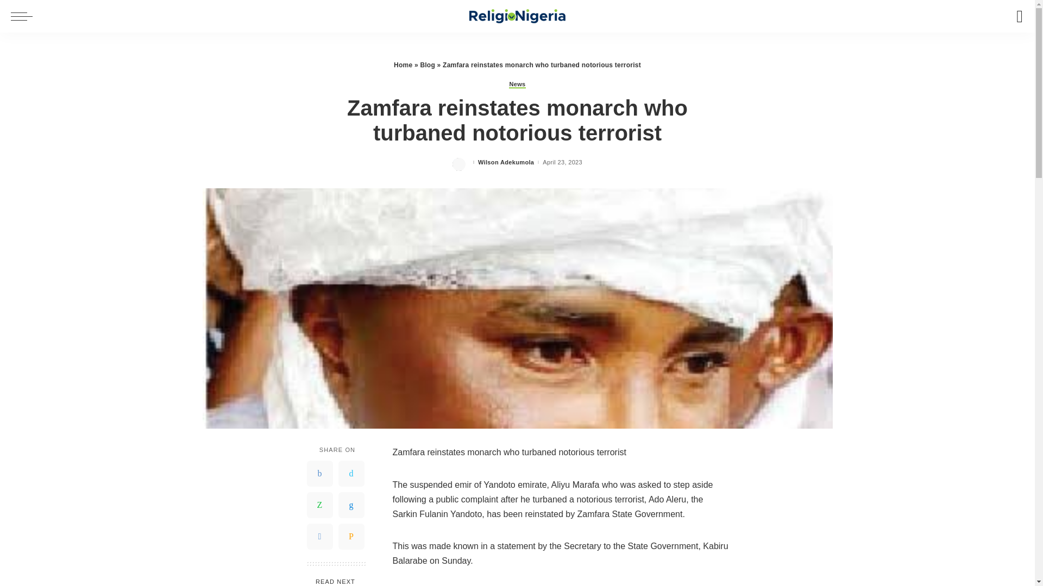  What do you see at coordinates (403, 65) in the screenshot?
I see `Home` at bounding box center [403, 65].